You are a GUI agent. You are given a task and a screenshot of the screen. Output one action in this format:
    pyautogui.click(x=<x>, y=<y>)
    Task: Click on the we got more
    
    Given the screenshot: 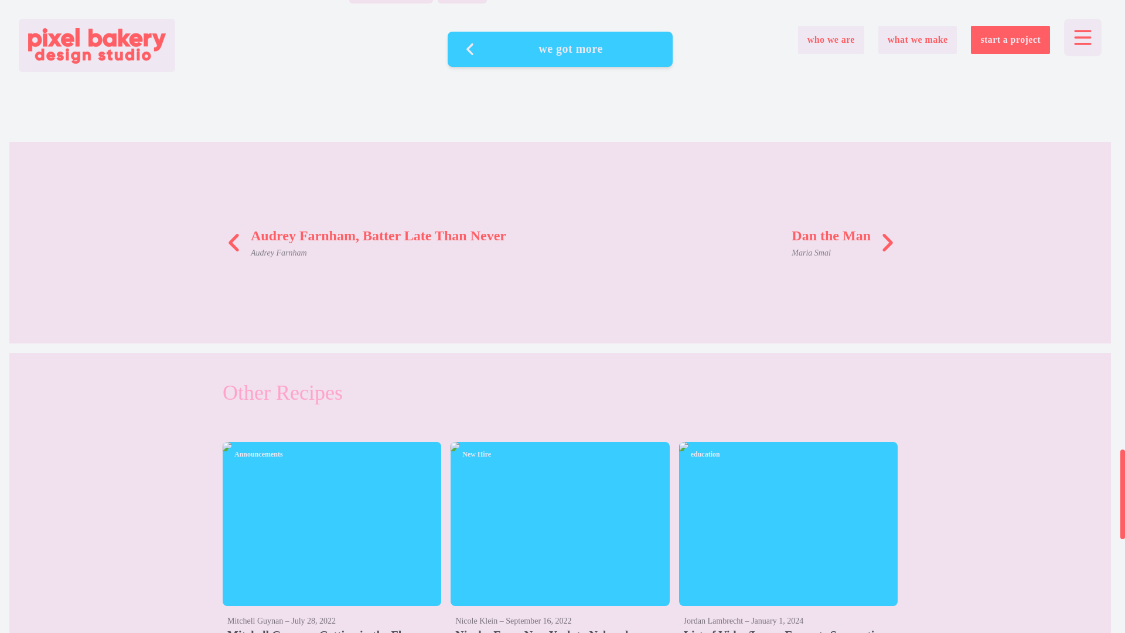 What is the action you would take?
    pyautogui.click(x=736, y=242)
    